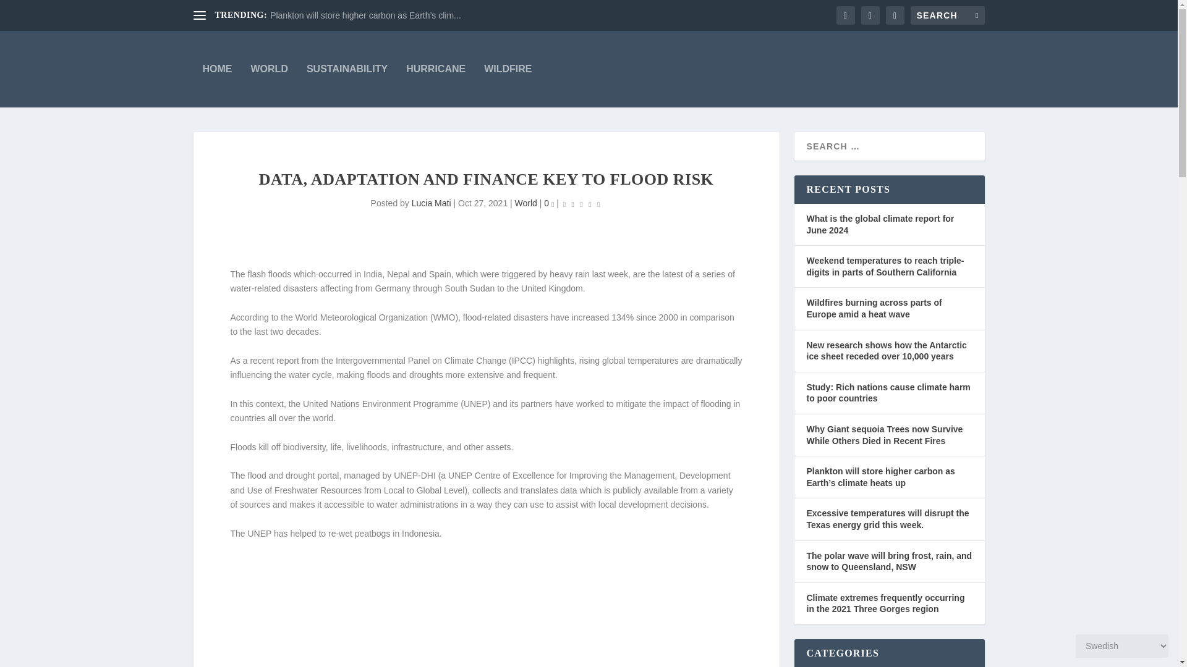 This screenshot has height=667, width=1187. Describe the element at coordinates (581, 204) in the screenshot. I see `Rating: 0.00` at that location.